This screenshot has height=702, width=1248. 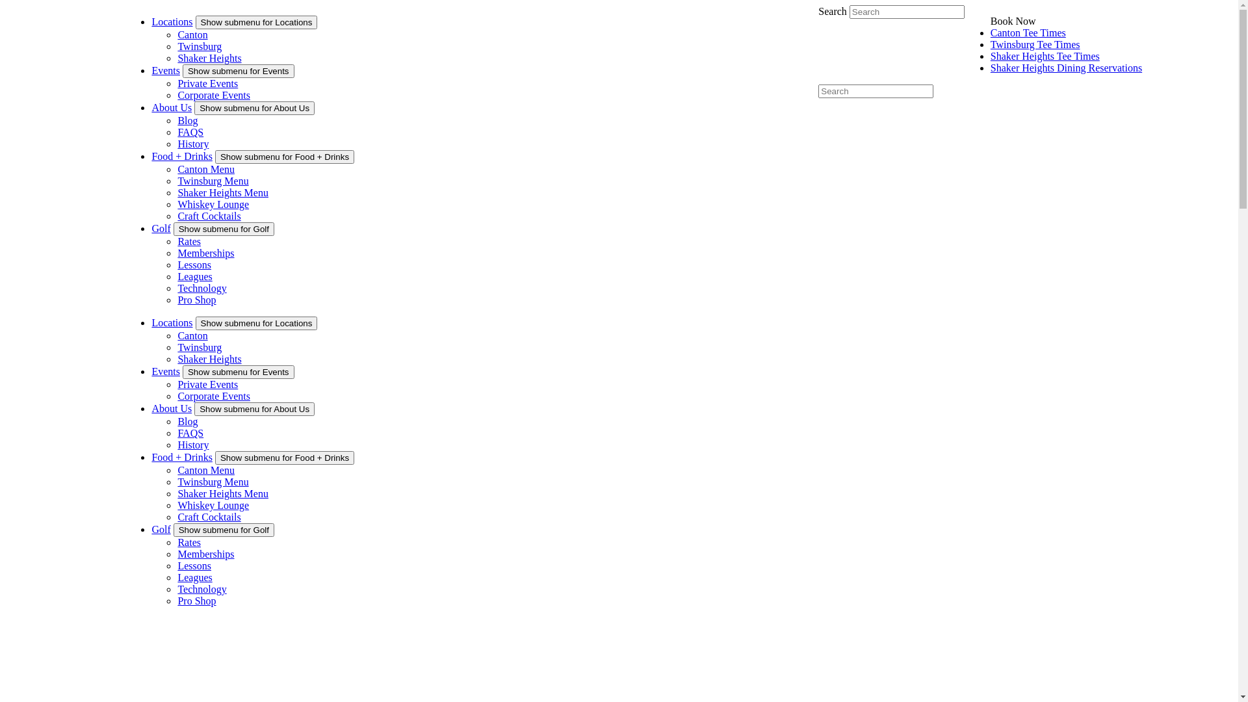 What do you see at coordinates (224, 530) in the screenshot?
I see `Show submenu for Golf` at bounding box center [224, 530].